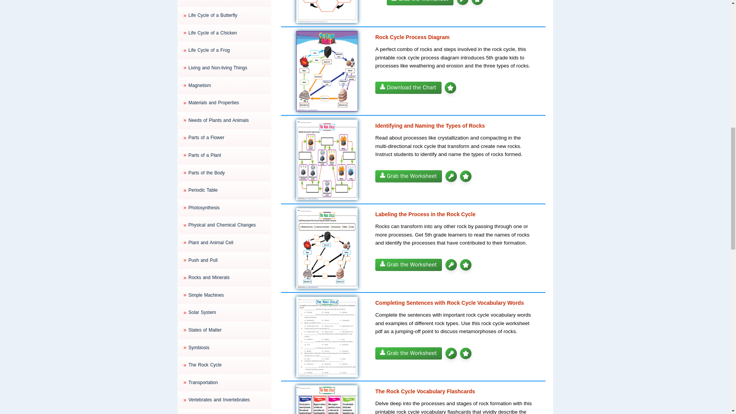 This screenshot has height=414, width=736. What do you see at coordinates (226, 4) in the screenshot?
I see `Landforms and Bodies of Water Worksheets` at bounding box center [226, 4].